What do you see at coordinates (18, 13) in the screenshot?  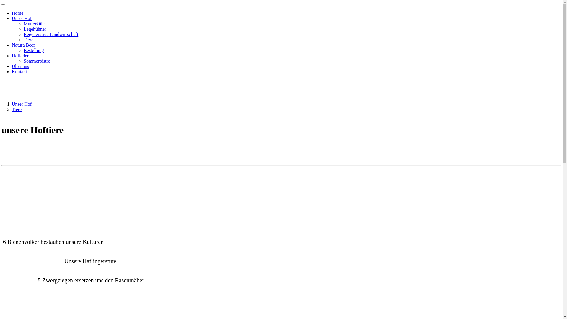 I see `Home` at bounding box center [18, 13].